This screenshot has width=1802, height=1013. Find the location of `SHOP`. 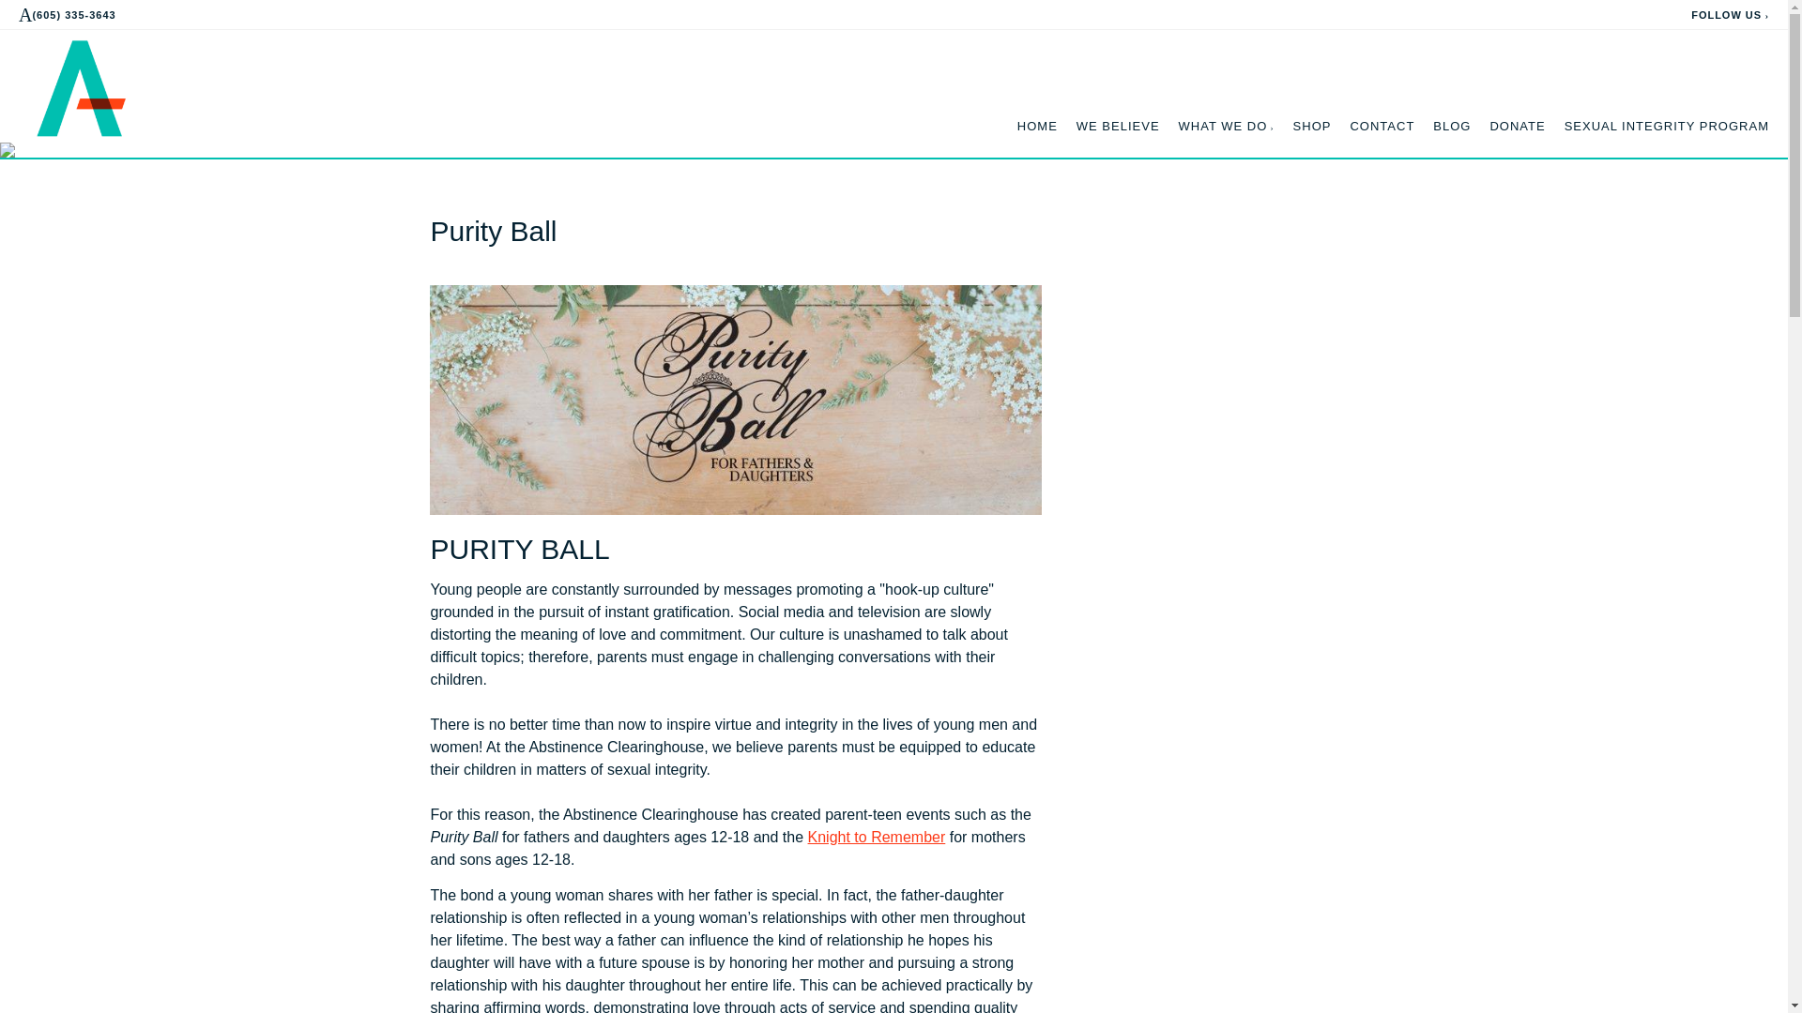

SHOP is located at coordinates (1312, 126).